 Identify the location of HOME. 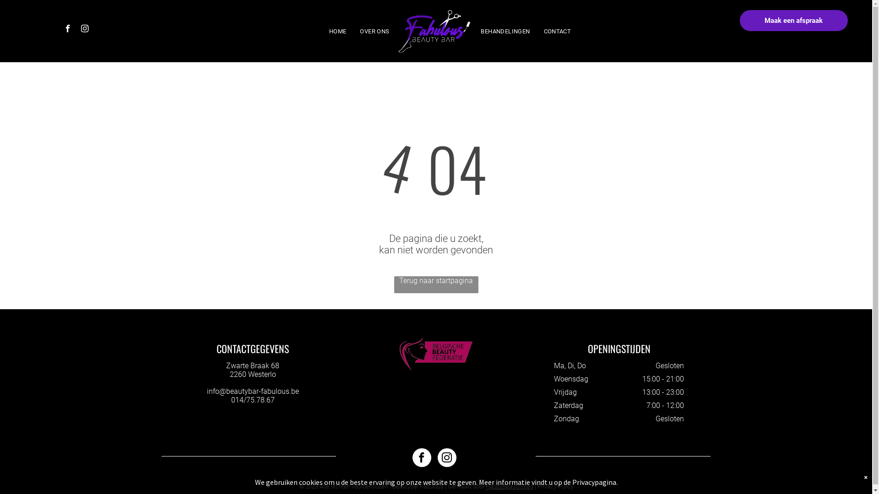
(338, 31).